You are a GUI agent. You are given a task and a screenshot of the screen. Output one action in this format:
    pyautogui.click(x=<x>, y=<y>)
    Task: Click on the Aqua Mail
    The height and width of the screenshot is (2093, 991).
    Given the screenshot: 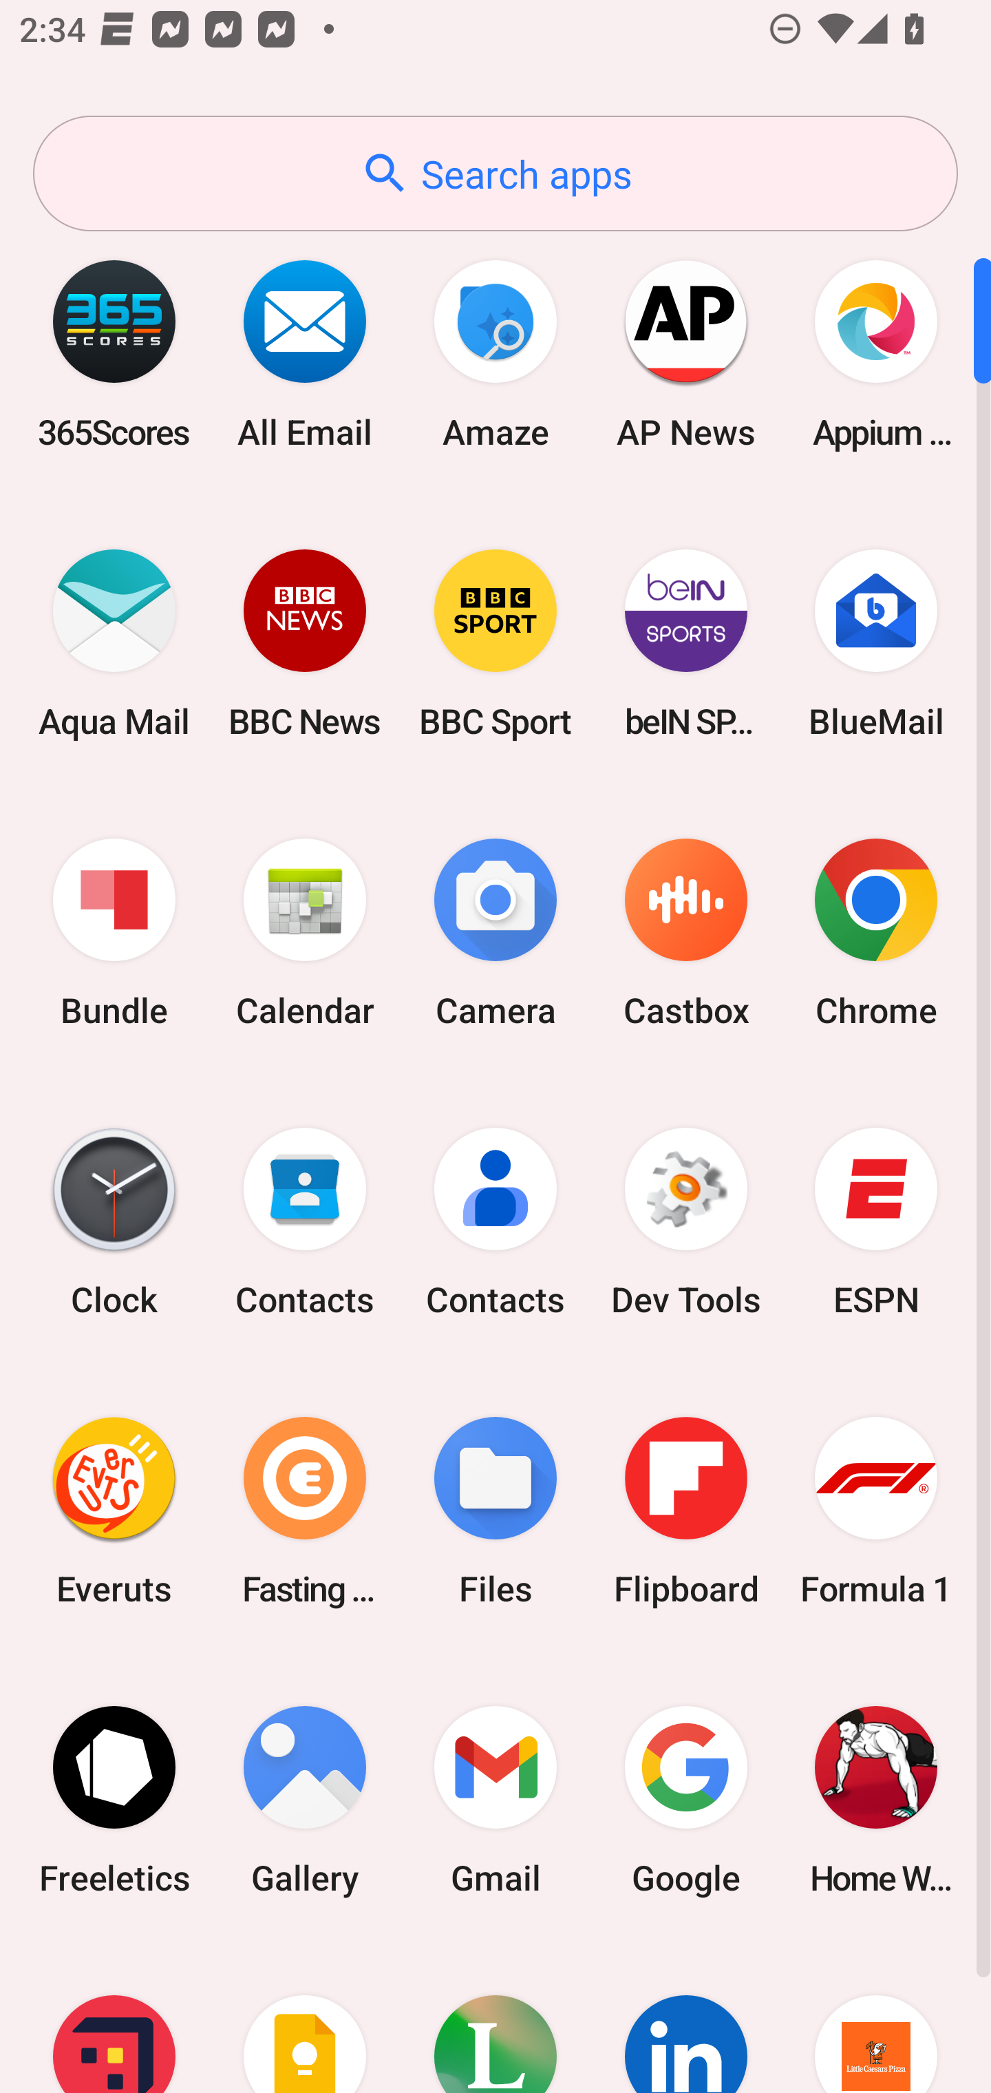 What is the action you would take?
    pyautogui.click(x=114, y=643)
    